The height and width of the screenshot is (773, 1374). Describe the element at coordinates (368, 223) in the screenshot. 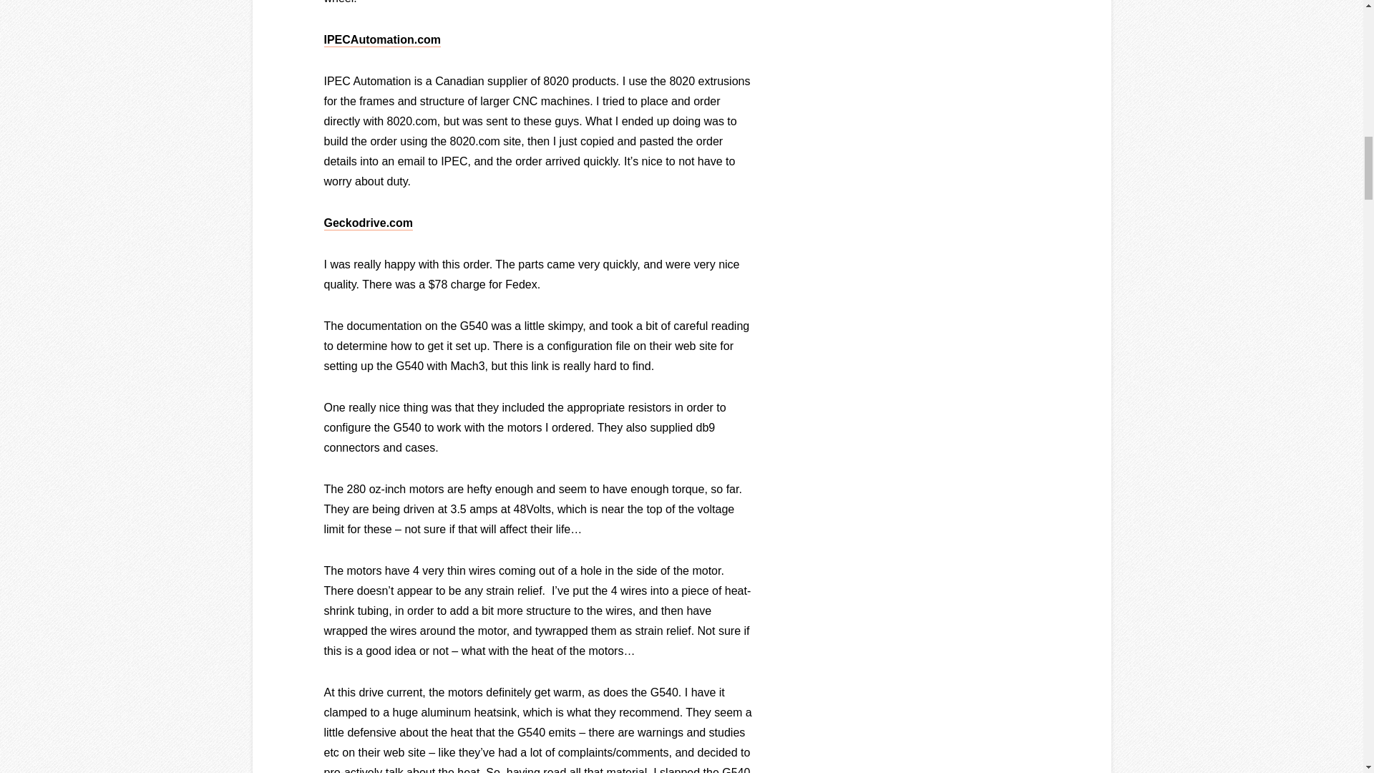

I see `Gecko Drive` at that location.